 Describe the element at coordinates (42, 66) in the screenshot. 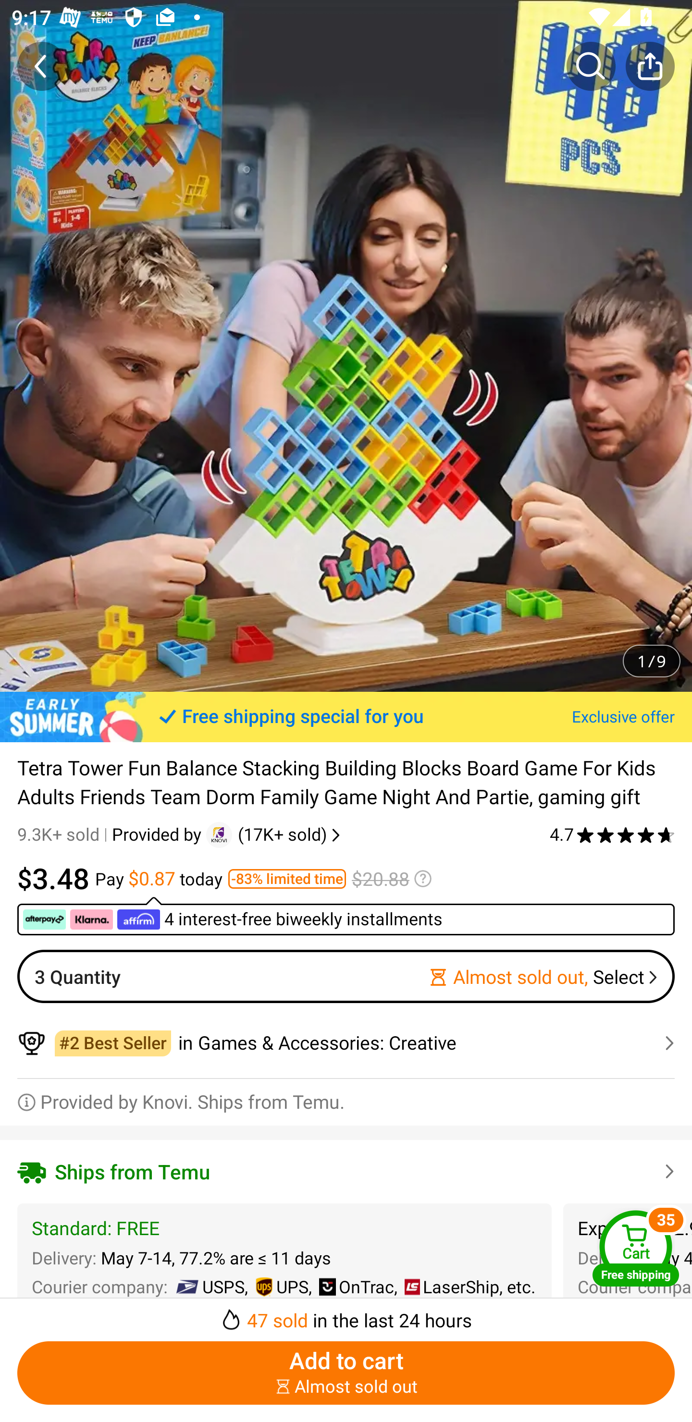

I see `Back` at that location.